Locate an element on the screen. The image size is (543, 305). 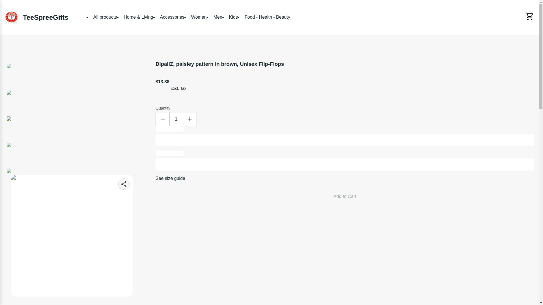
All products is located at coordinates (105, 17).